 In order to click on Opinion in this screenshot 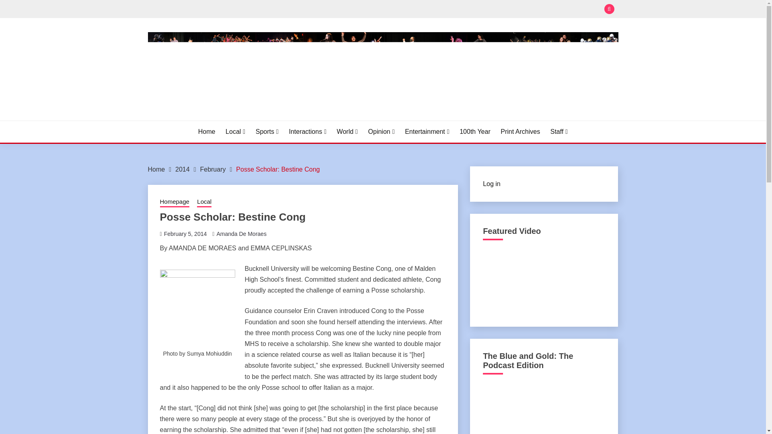, I will do `click(381, 132)`.